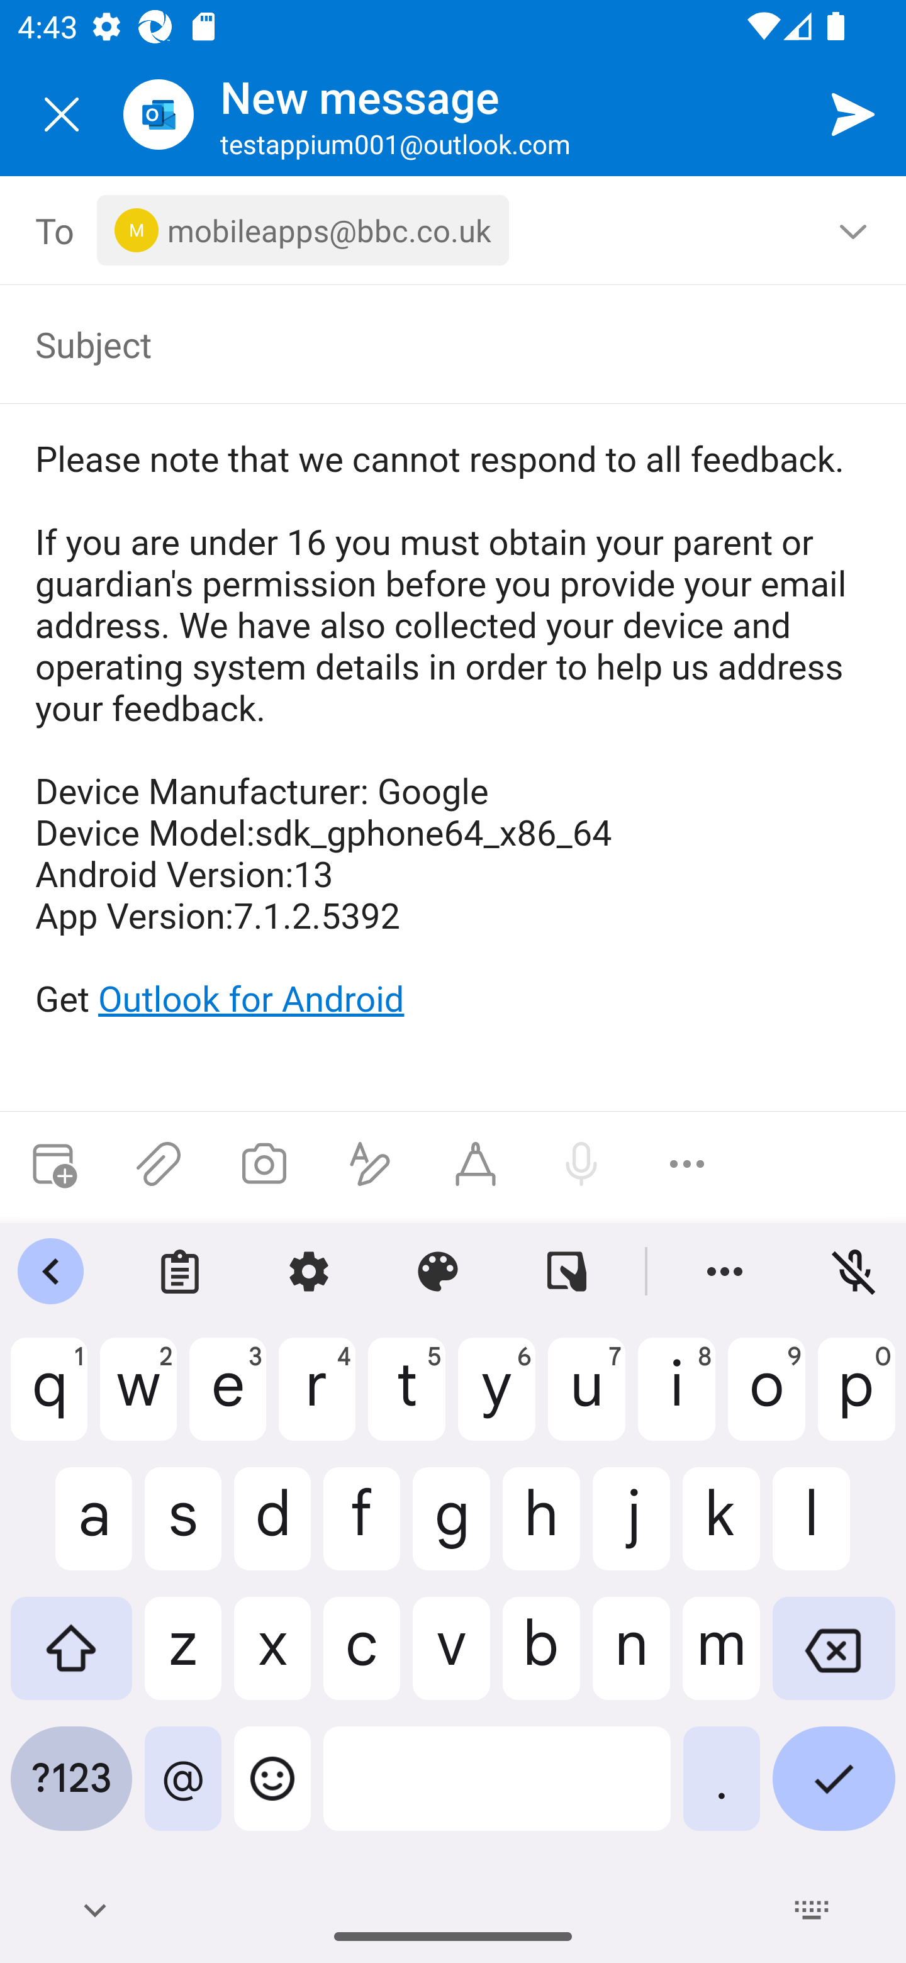 Image resolution: width=906 pixels, height=1963 pixels. Describe the element at coordinates (435, 344) in the screenshot. I see `Subject` at that location.